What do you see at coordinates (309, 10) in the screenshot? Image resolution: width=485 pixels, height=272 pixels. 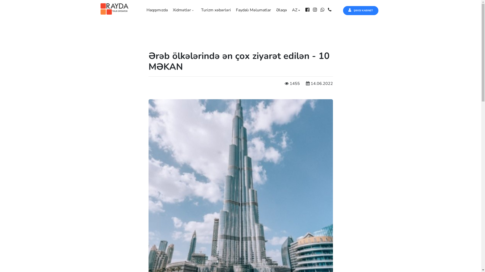 I see `facebook` at bounding box center [309, 10].